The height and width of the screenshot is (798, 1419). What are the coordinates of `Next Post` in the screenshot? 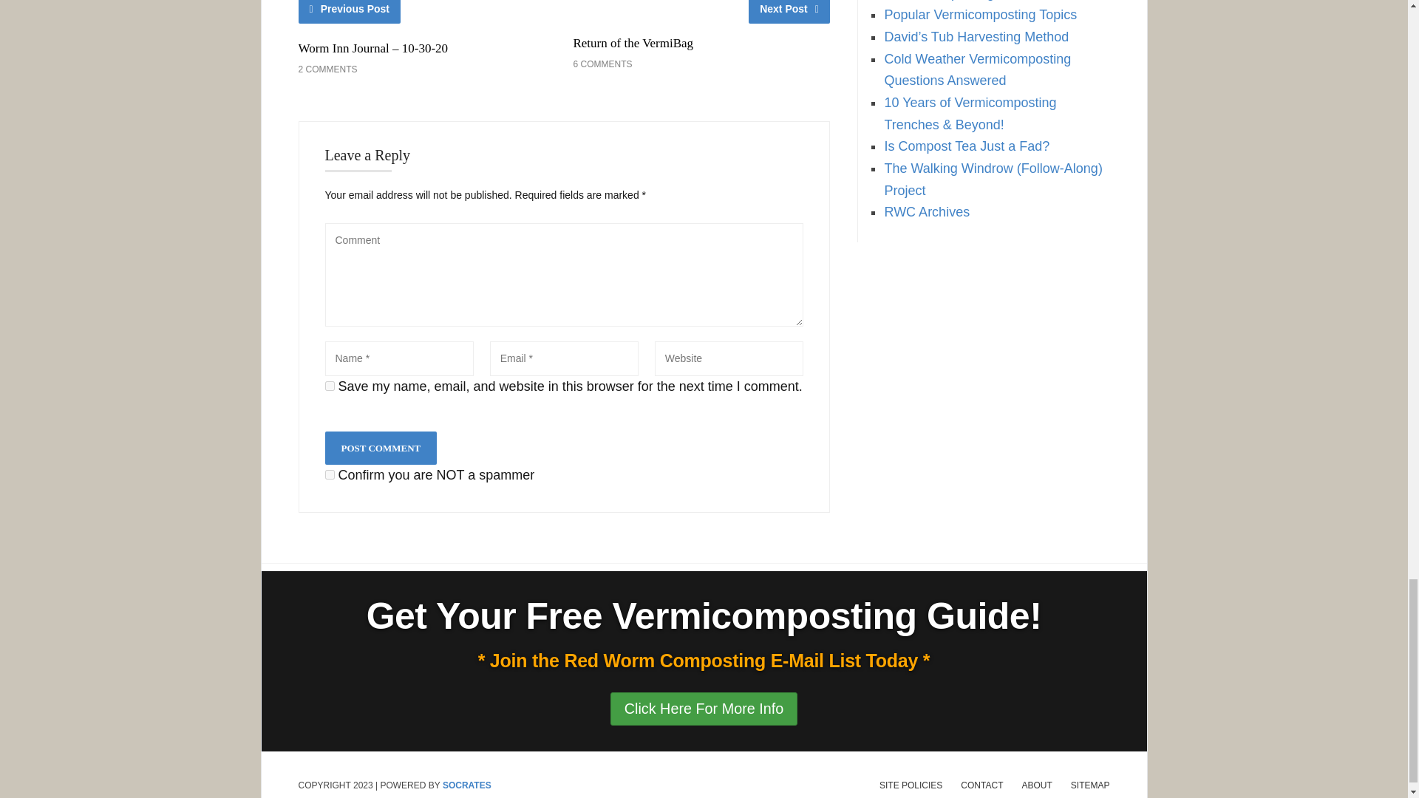 It's located at (789, 12).